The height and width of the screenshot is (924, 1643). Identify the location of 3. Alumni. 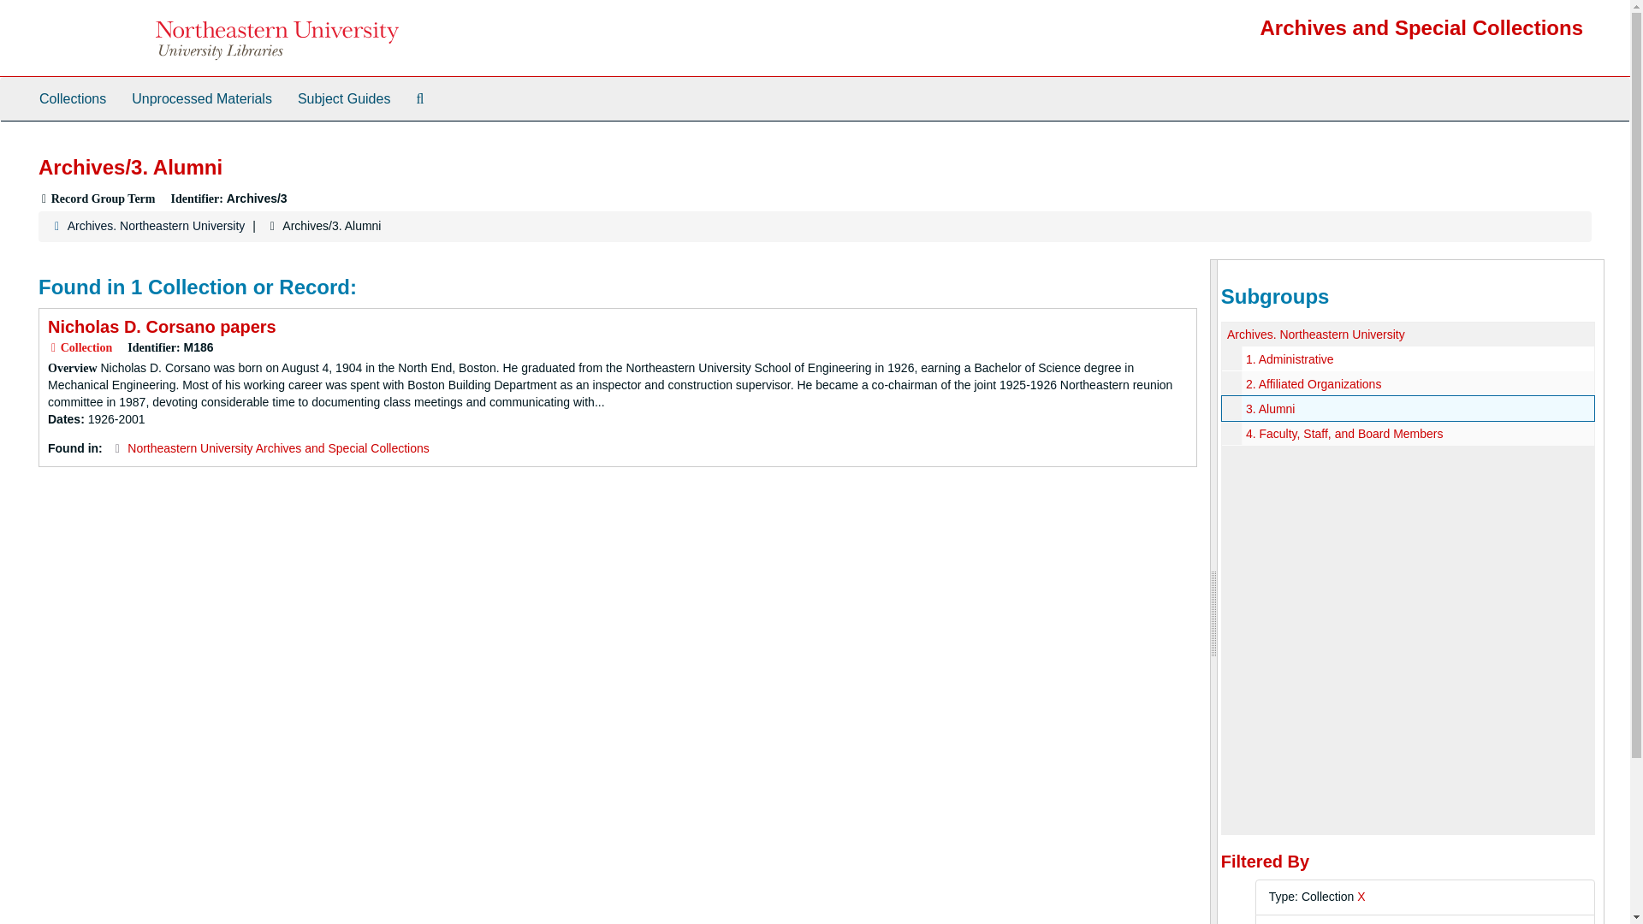
(1270, 409).